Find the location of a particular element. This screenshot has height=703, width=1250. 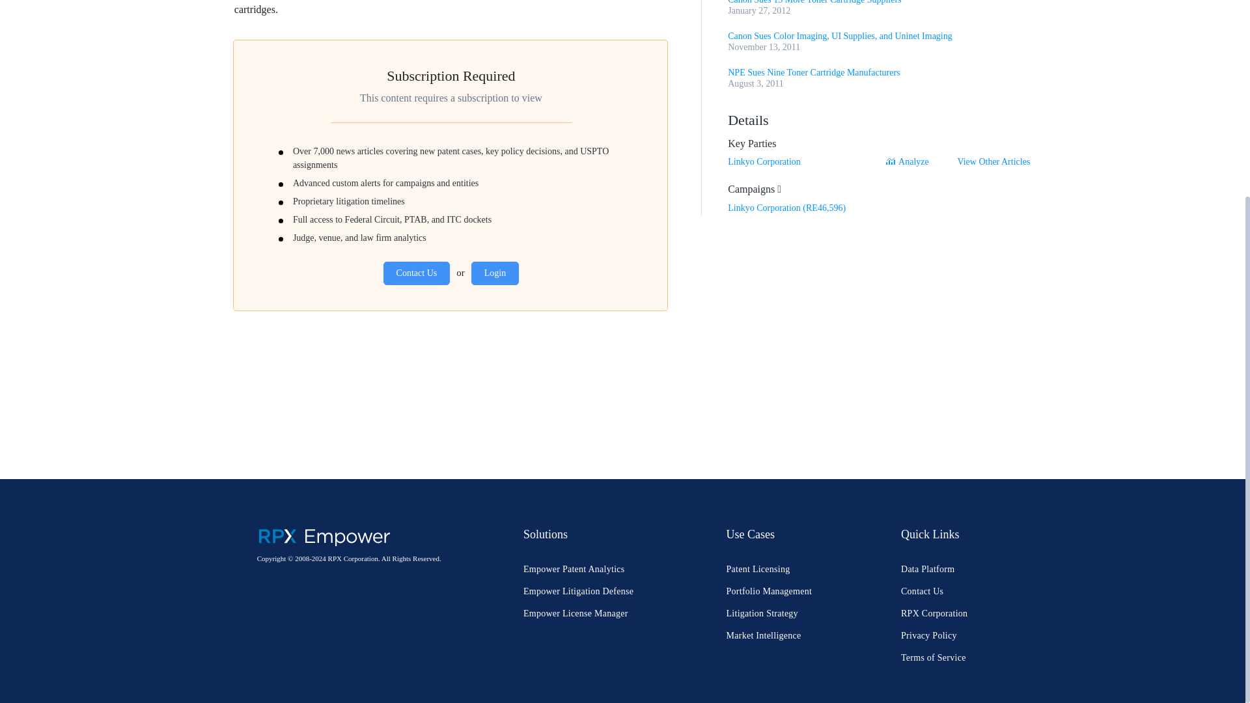

View Other Articles is located at coordinates (993, 161).